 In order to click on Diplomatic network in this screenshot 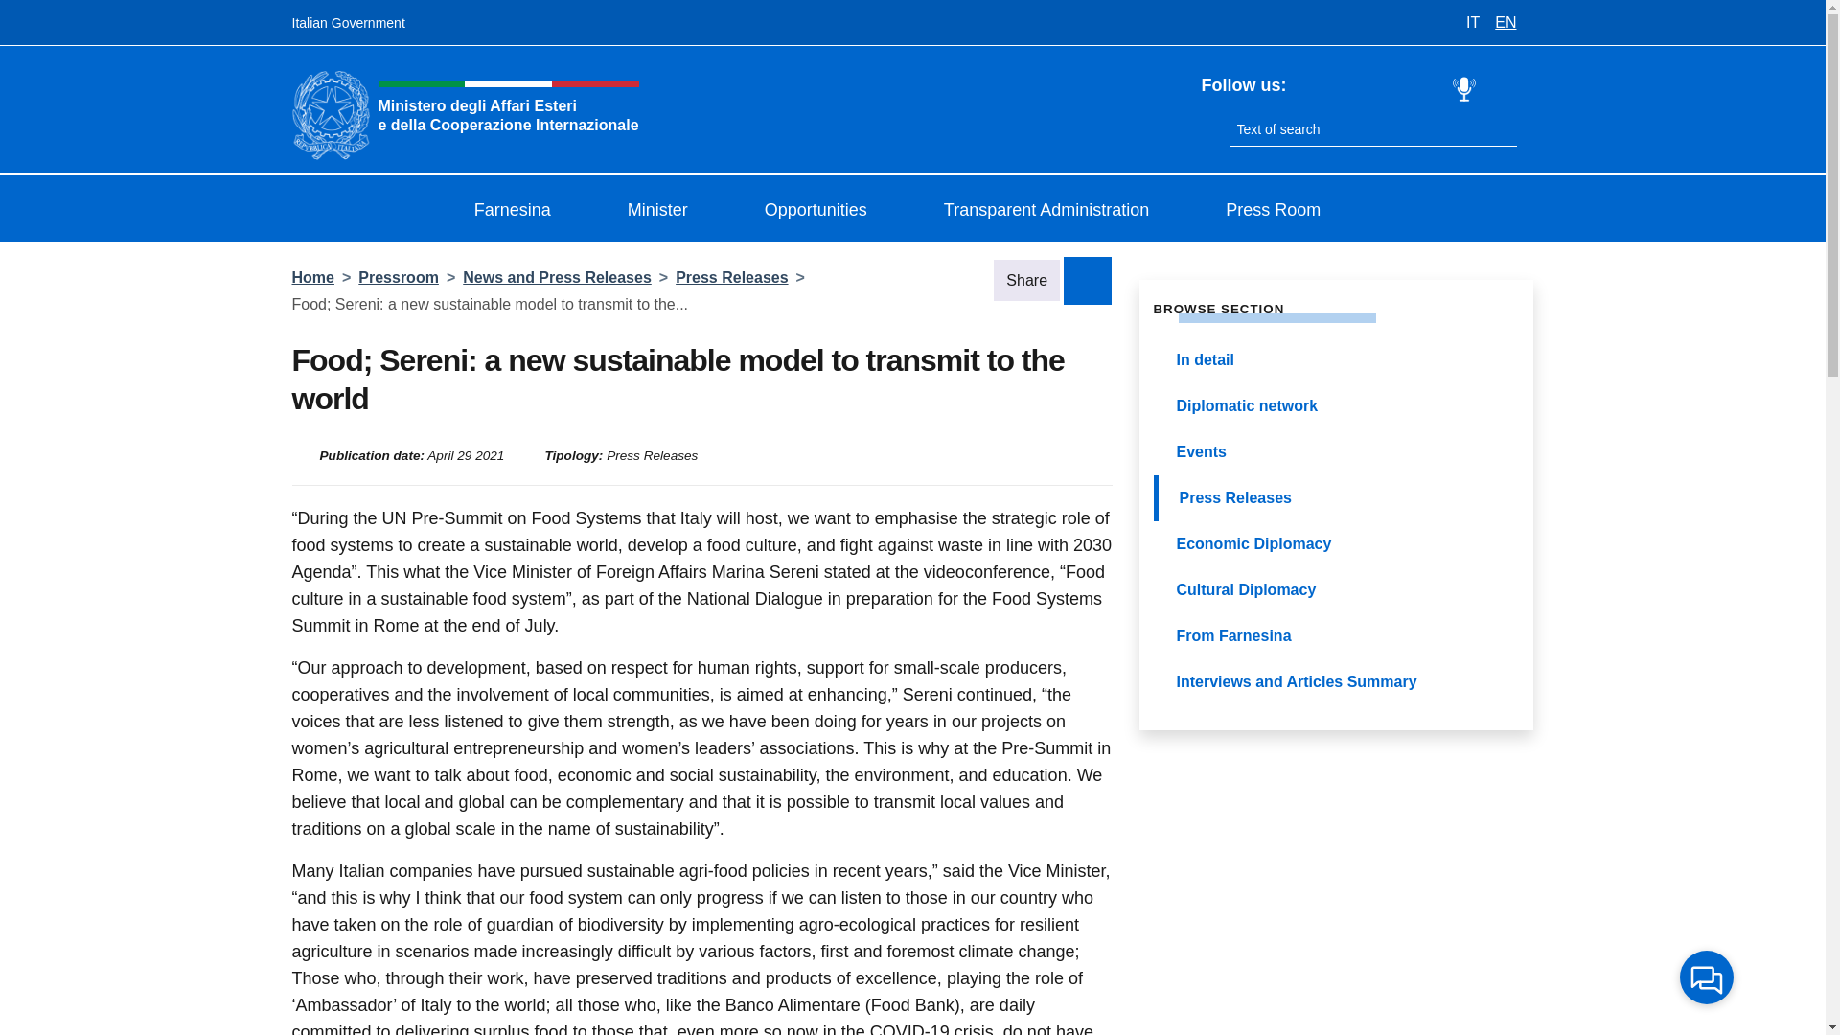, I will do `click(1336, 406)`.